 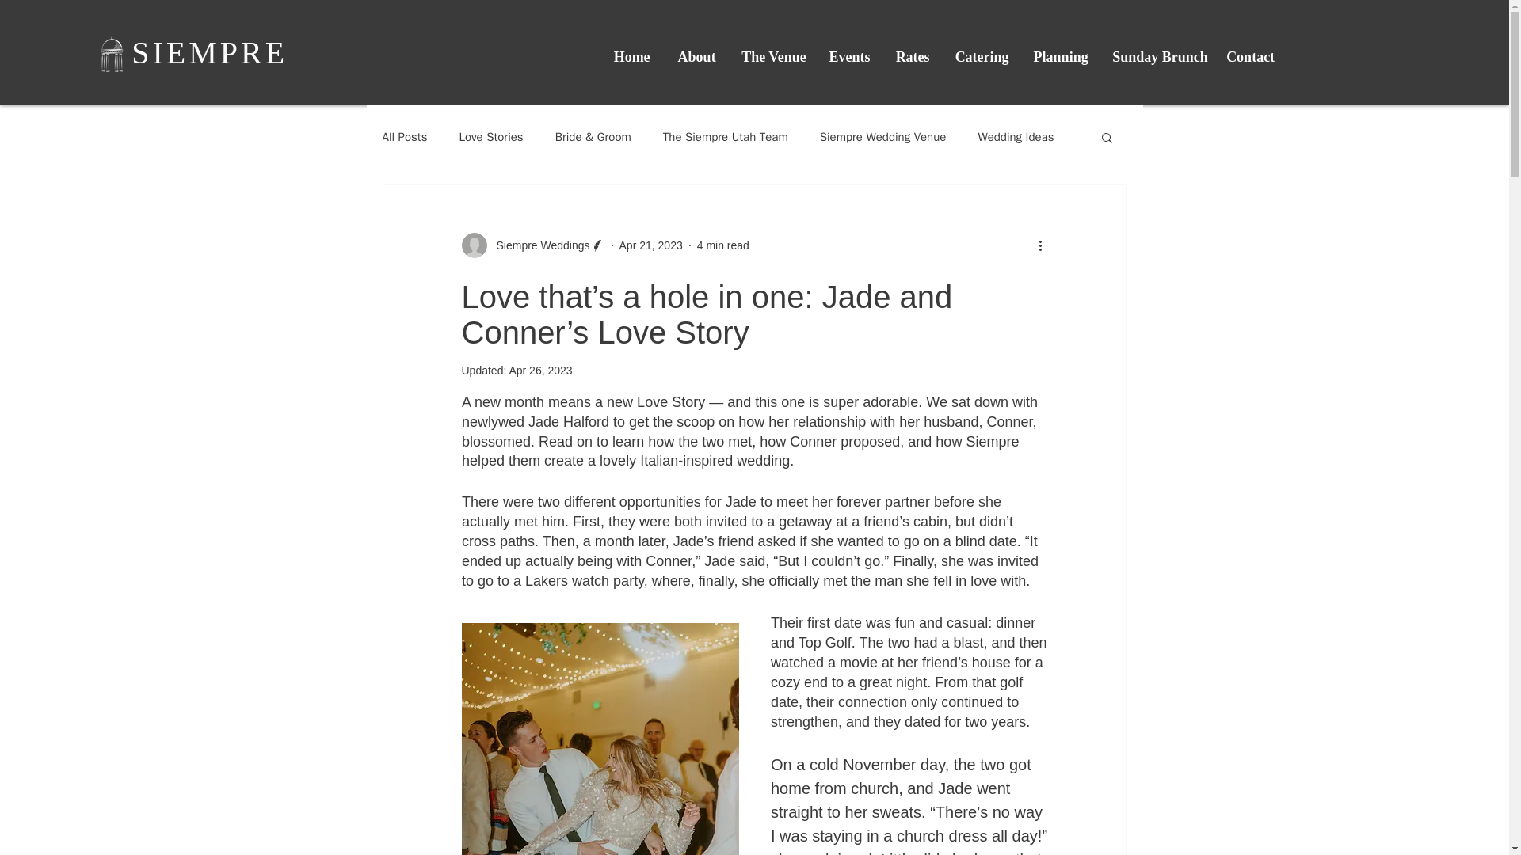 I want to click on Wedding Ideas, so click(x=1016, y=137).